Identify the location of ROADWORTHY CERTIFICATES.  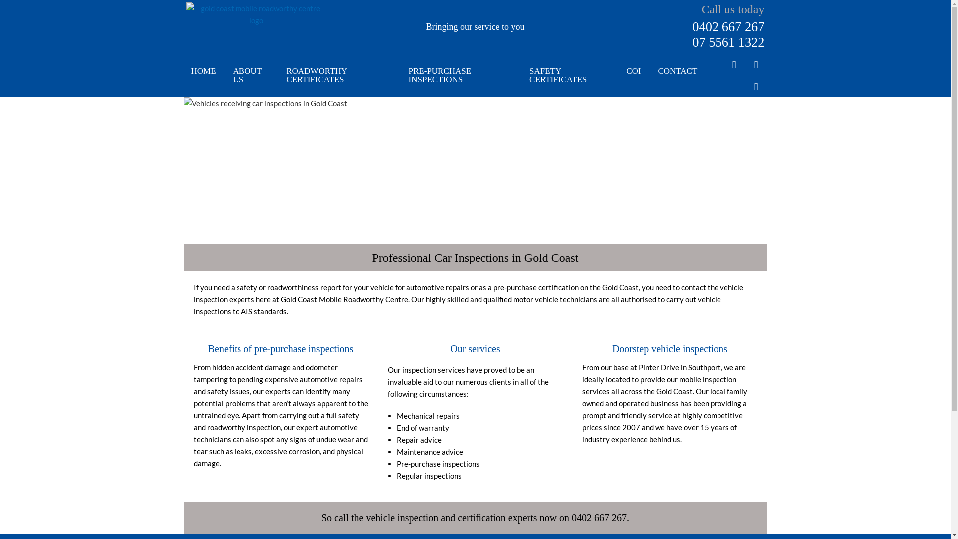
(339, 75).